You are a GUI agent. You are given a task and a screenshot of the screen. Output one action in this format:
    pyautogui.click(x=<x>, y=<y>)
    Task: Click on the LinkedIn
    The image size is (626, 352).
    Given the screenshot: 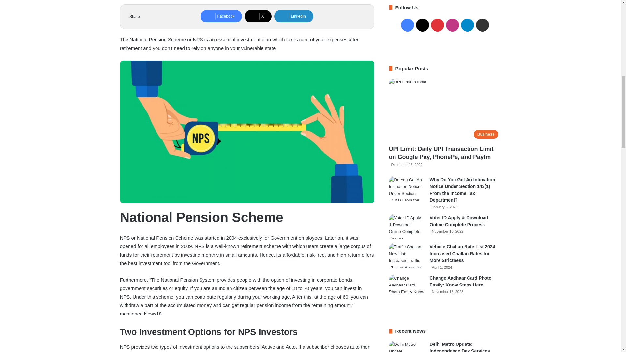 What is the action you would take?
    pyautogui.click(x=293, y=16)
    